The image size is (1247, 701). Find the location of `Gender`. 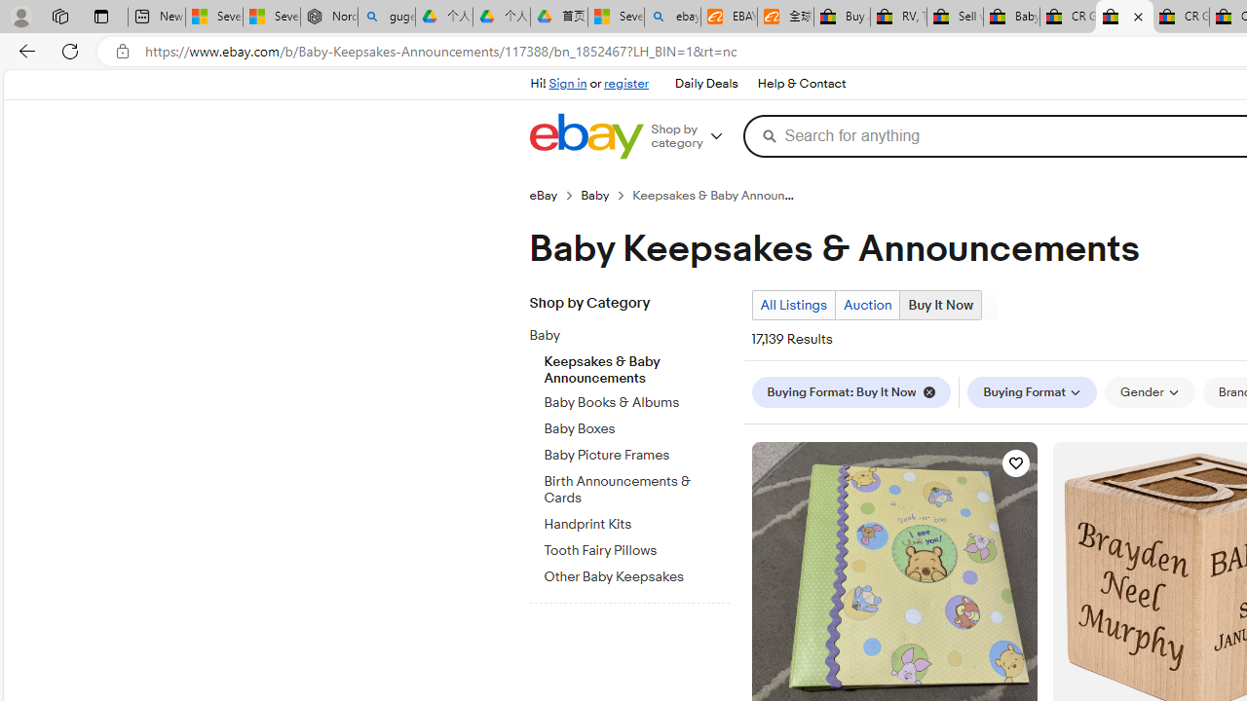

Gender is located at coordinates (1150, 392).